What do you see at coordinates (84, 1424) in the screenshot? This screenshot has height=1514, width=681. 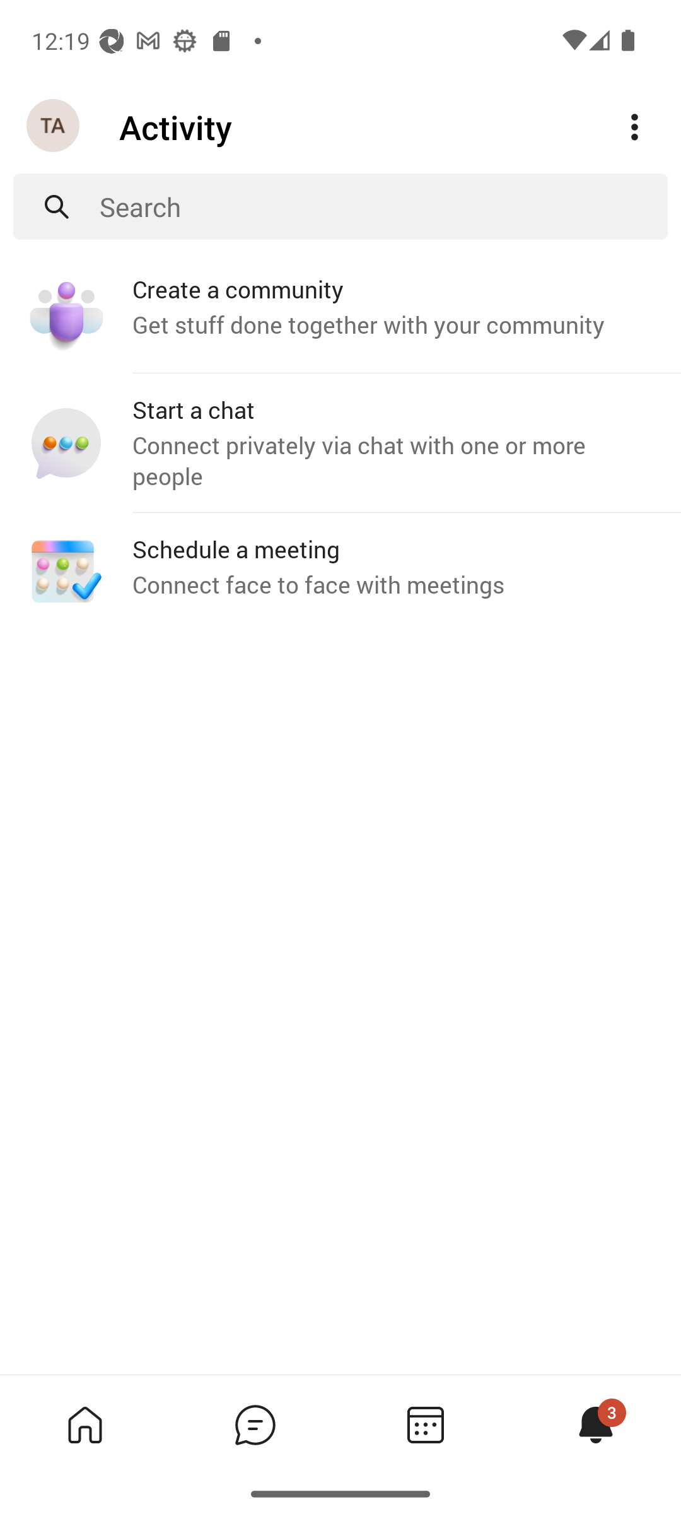 I see `Home tab,1 of 4, not selected` at bounding box center [84, 1424].